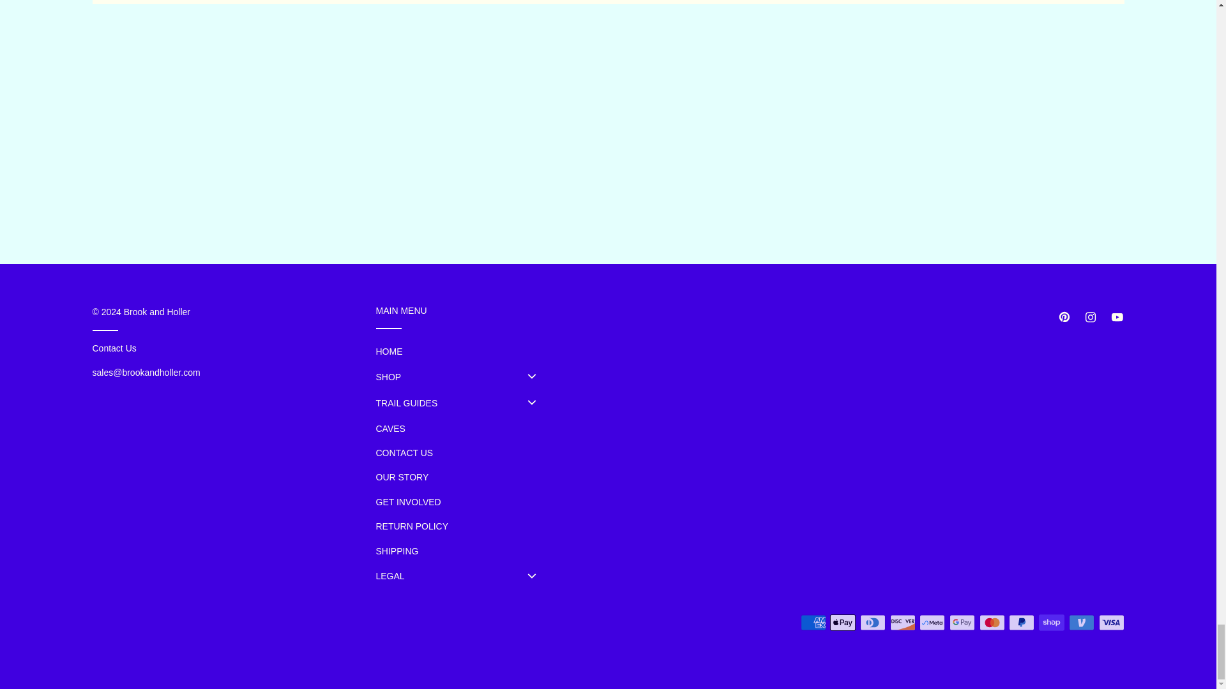  What do you see at coordinates (1116, 317) in the screenshot?
I see `Brook and Holler  on YouTube` at bounding box center [1116, 317].